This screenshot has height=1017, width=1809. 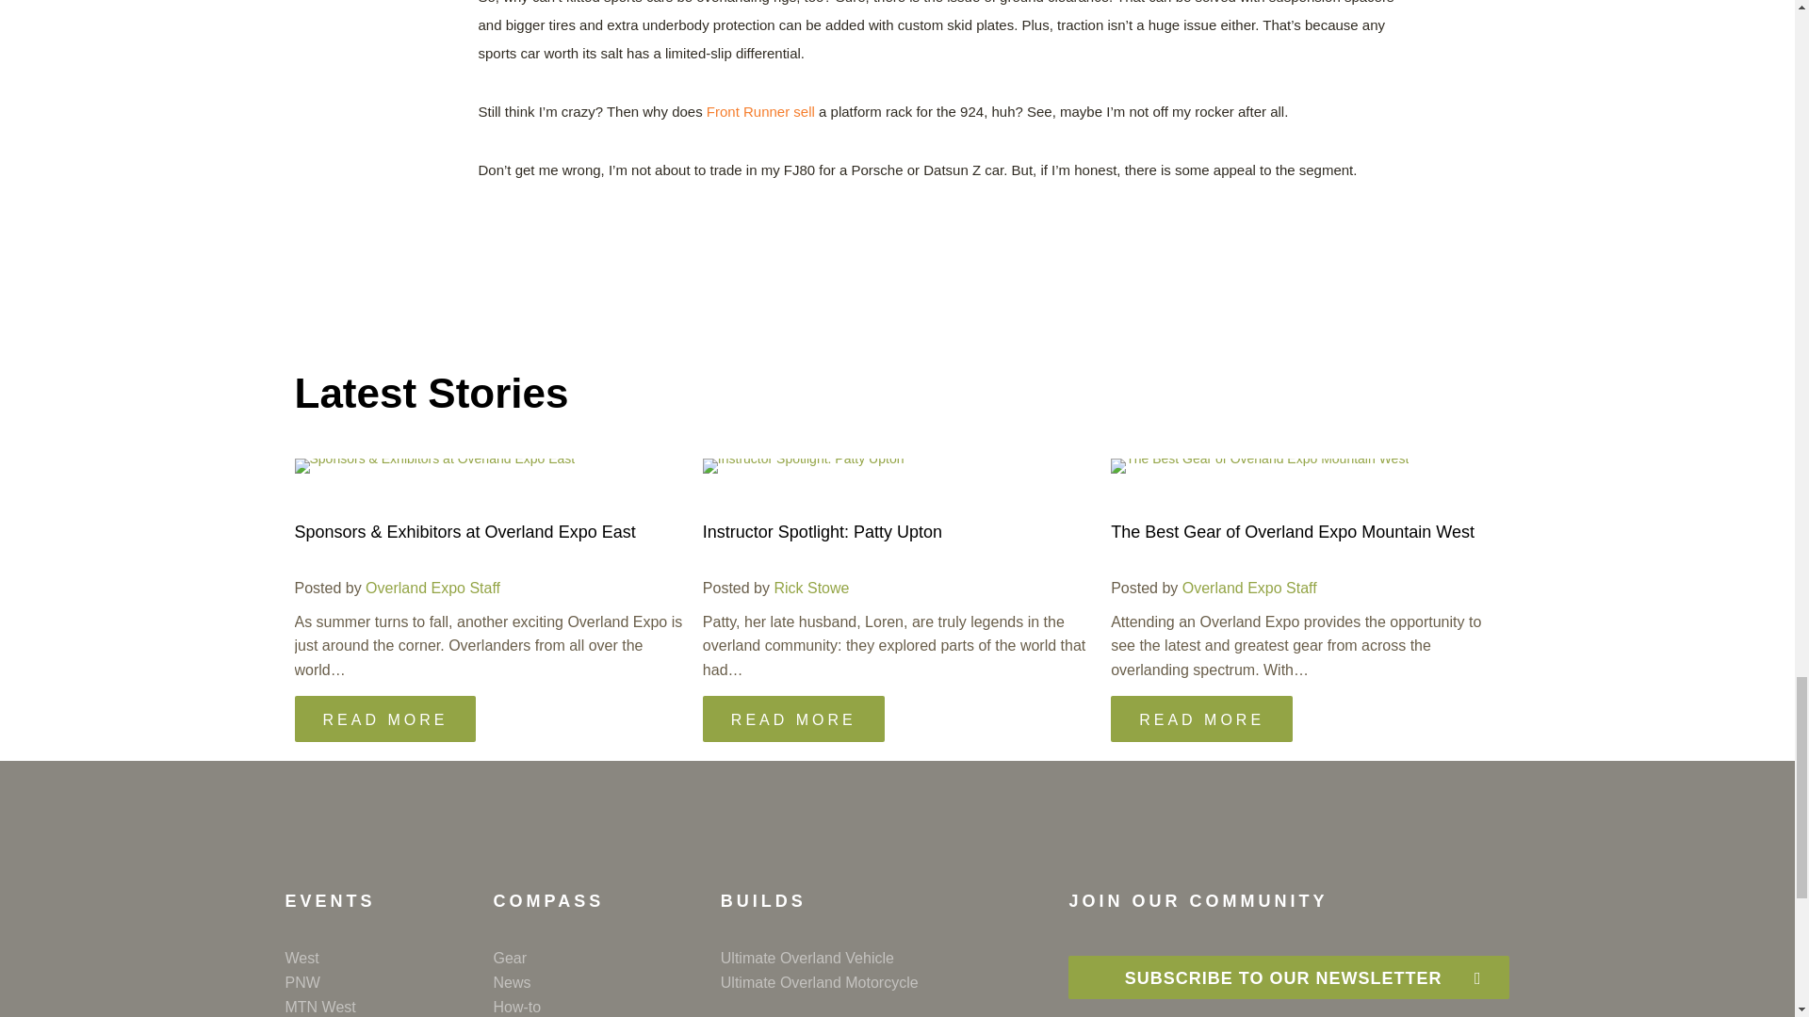 I want to click on READ MORE, so click(x=793, y=718).